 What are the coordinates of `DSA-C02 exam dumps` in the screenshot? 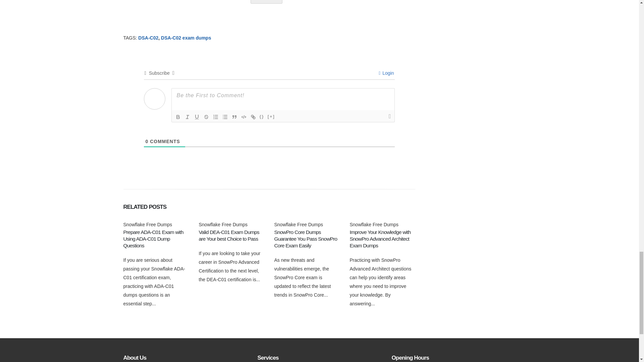 It's located at (186, 38).